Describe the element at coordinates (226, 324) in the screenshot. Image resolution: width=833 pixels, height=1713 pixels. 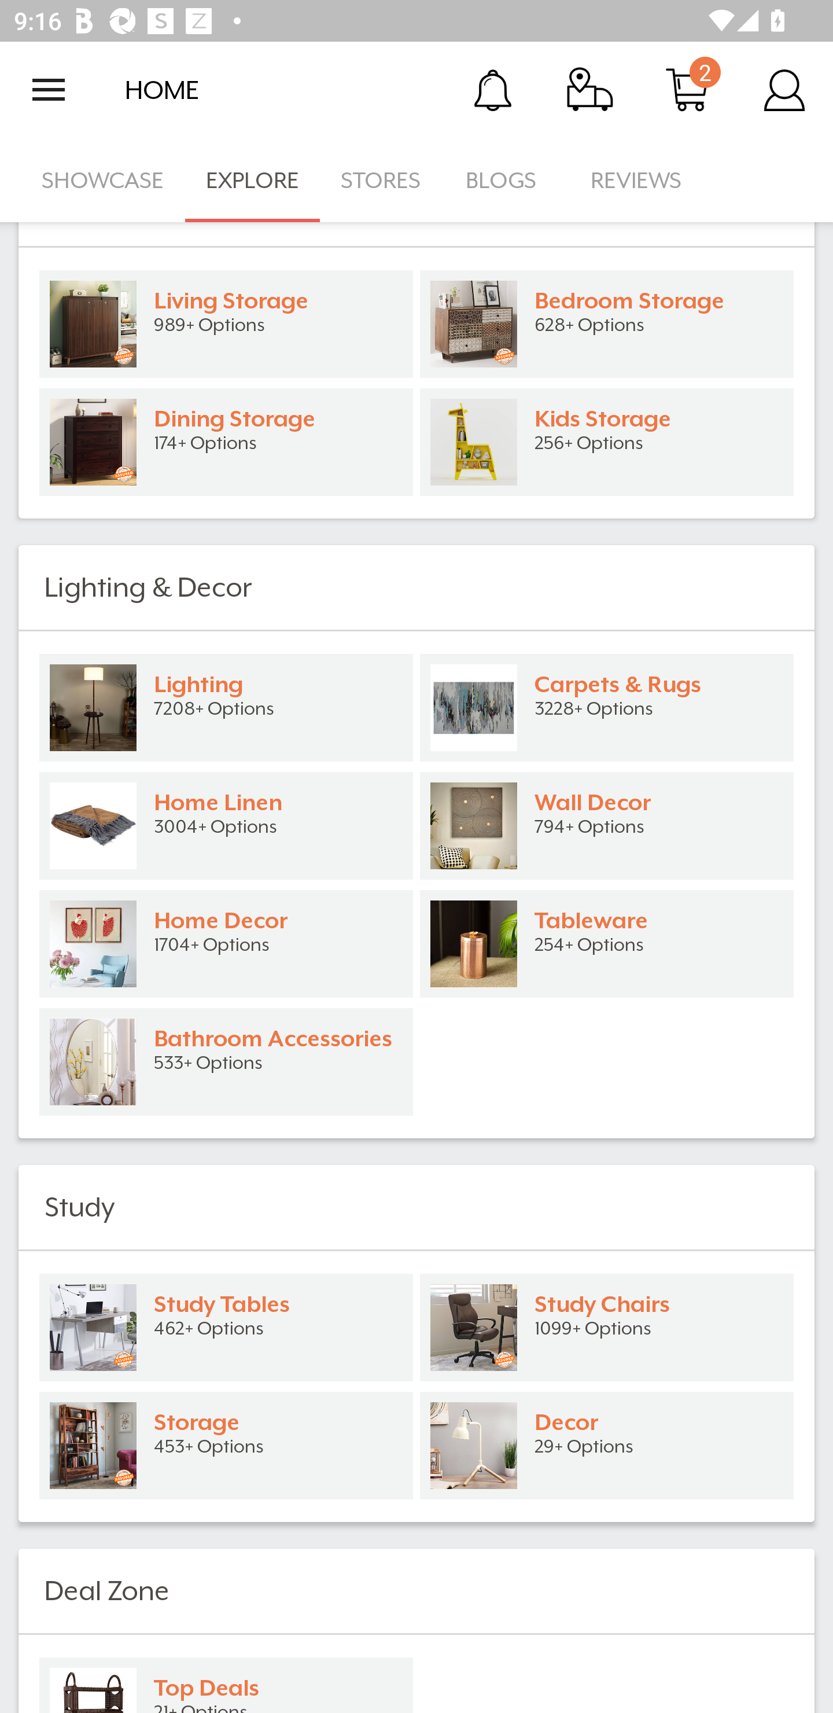
I see `Living Storage 989+ Options` at that location.